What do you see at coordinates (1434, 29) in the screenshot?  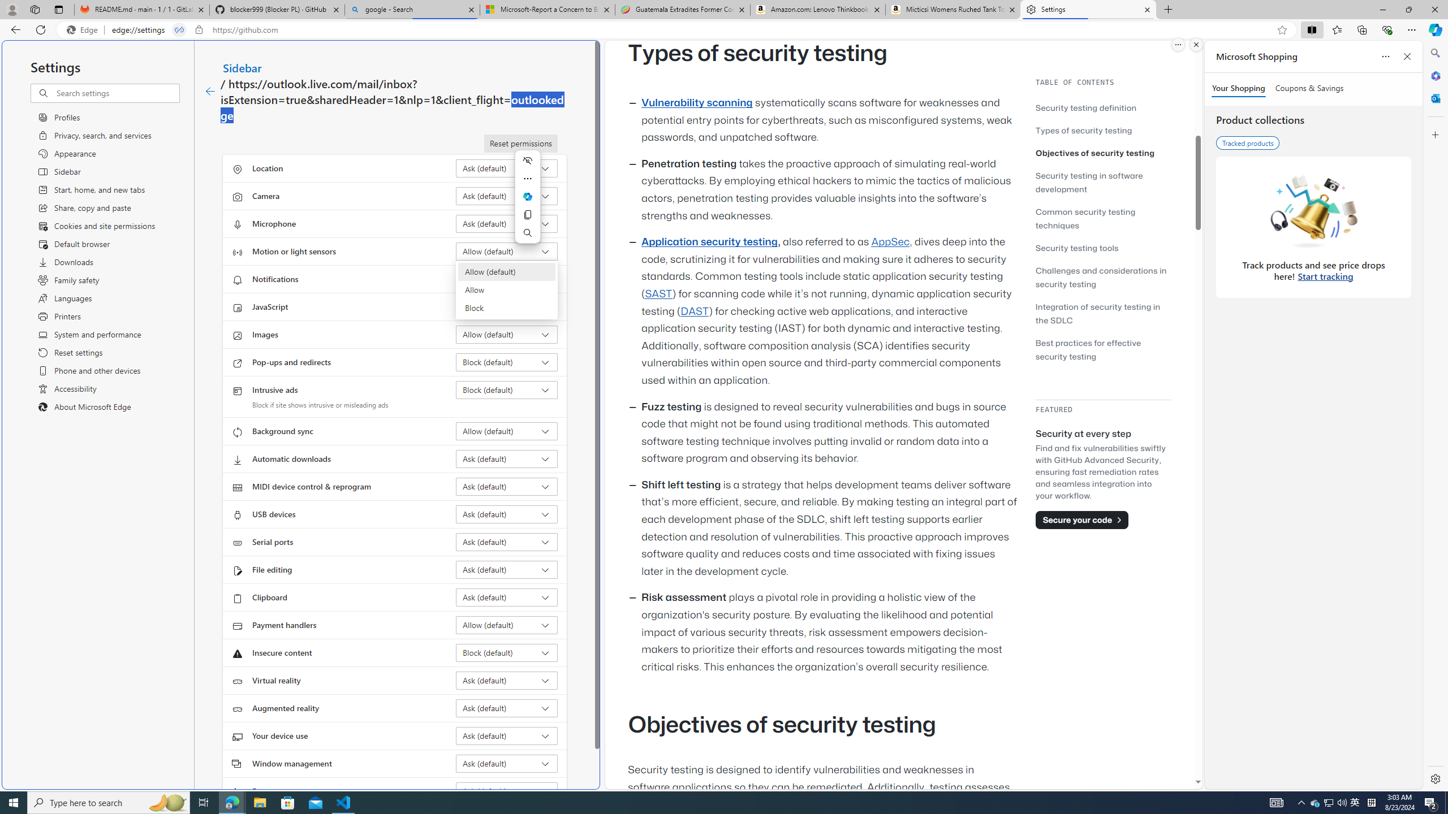 I see `Copilot (Ctrl+Shift+.)` at bounding box center [1434, 29].